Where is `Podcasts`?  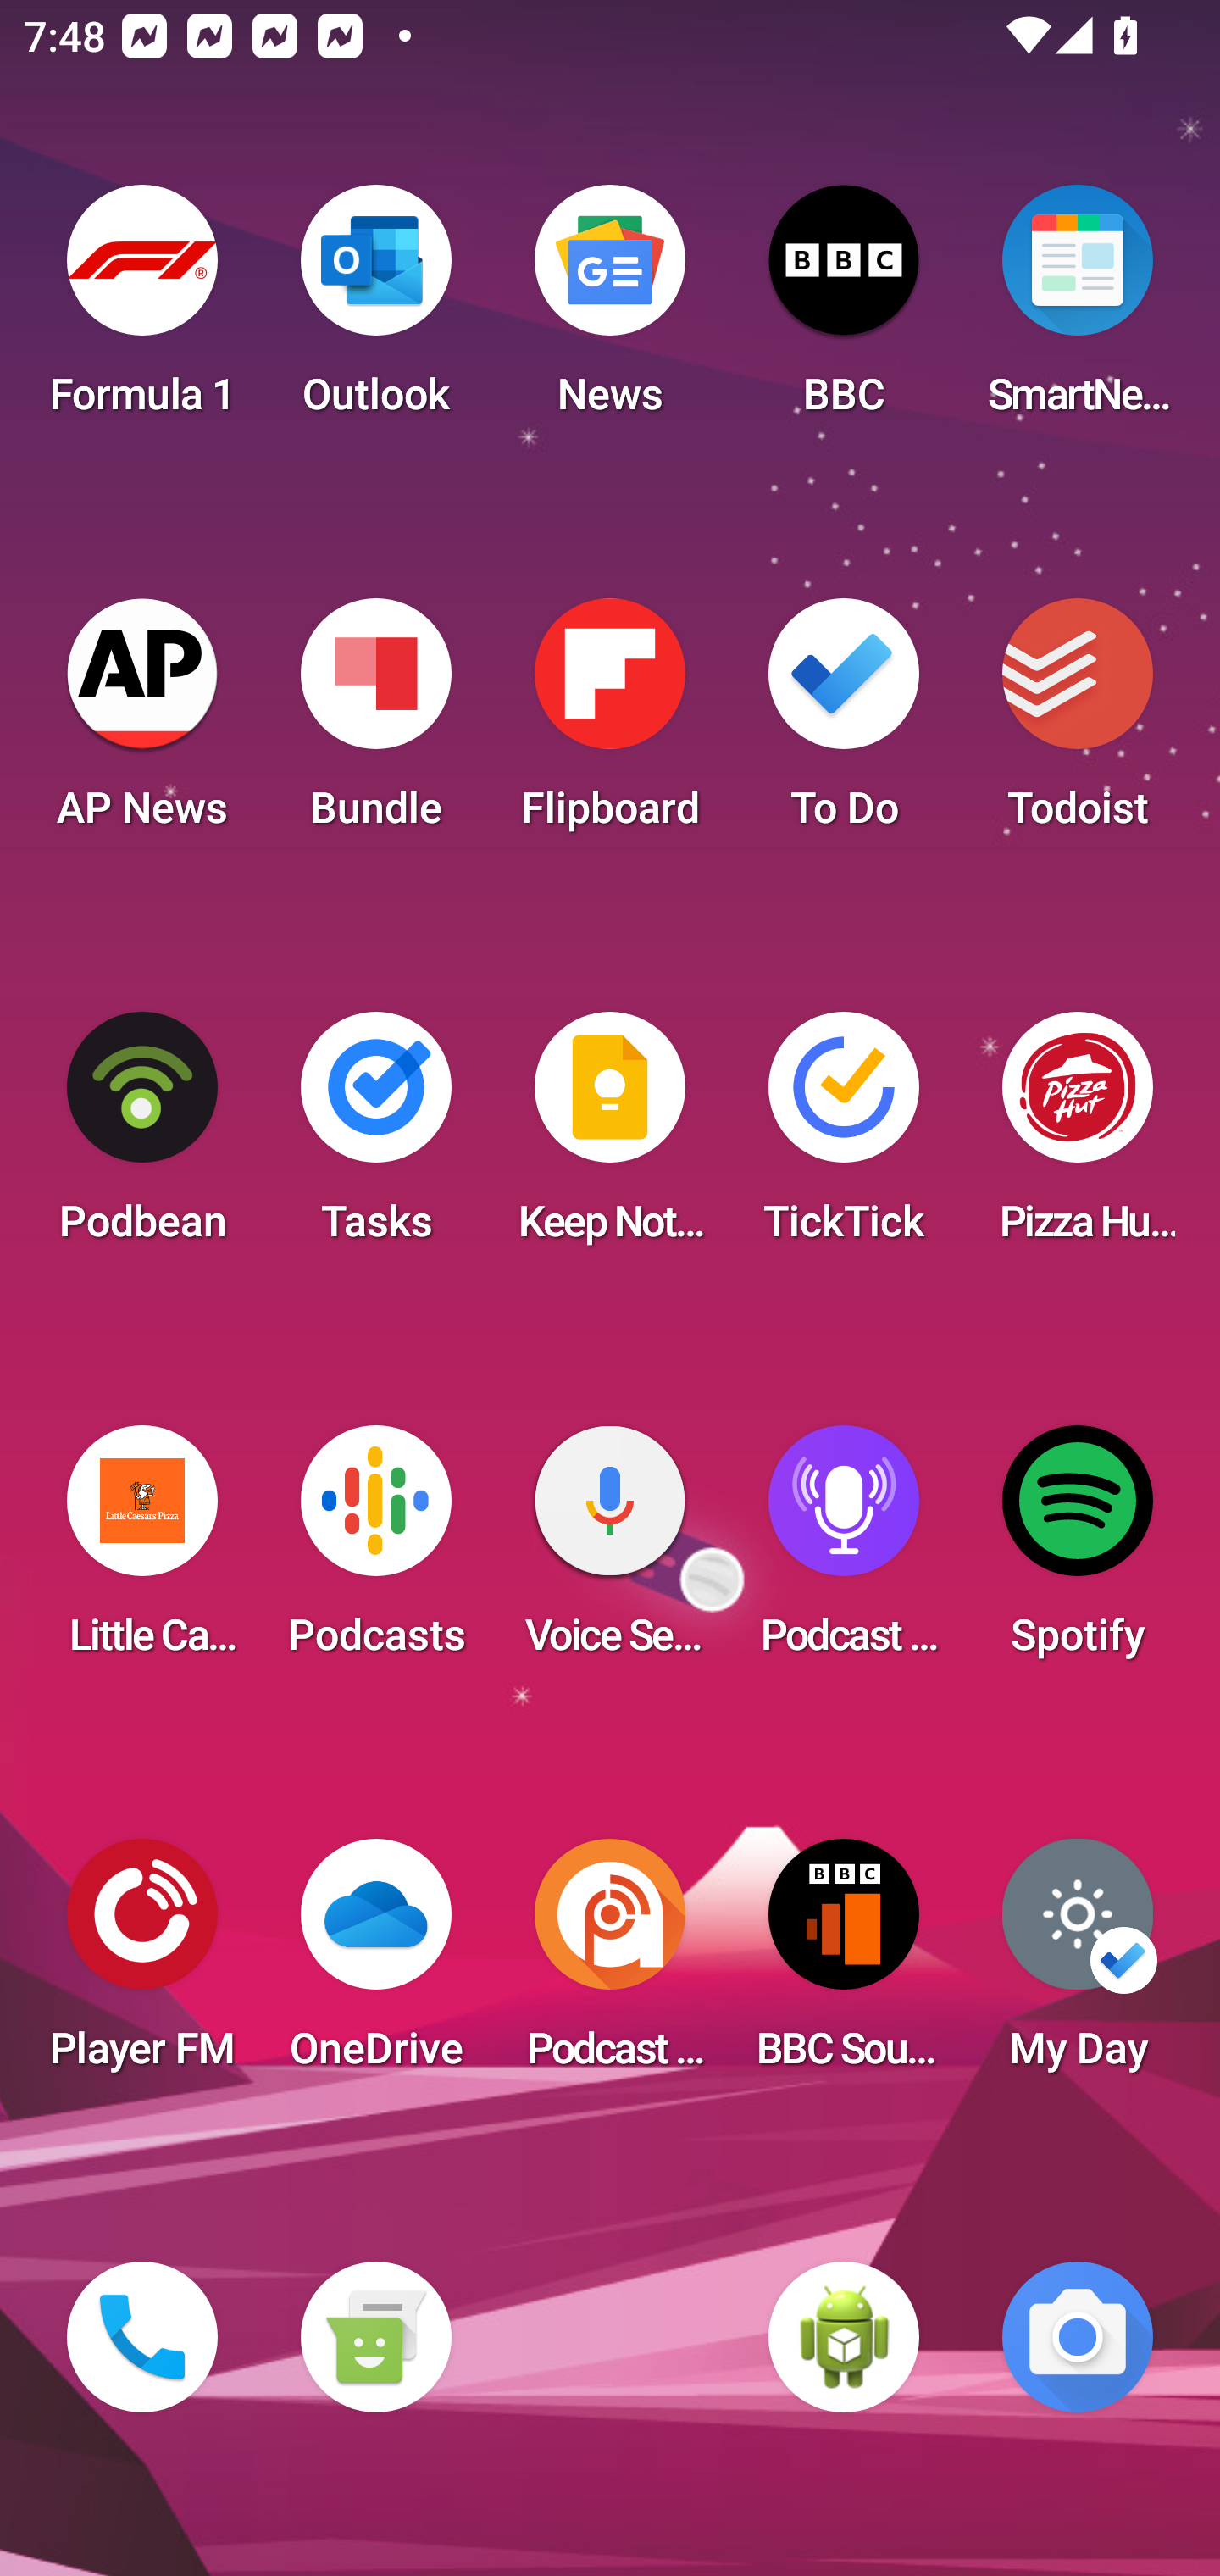
Podcasts is located at coordinates (375, 1551).